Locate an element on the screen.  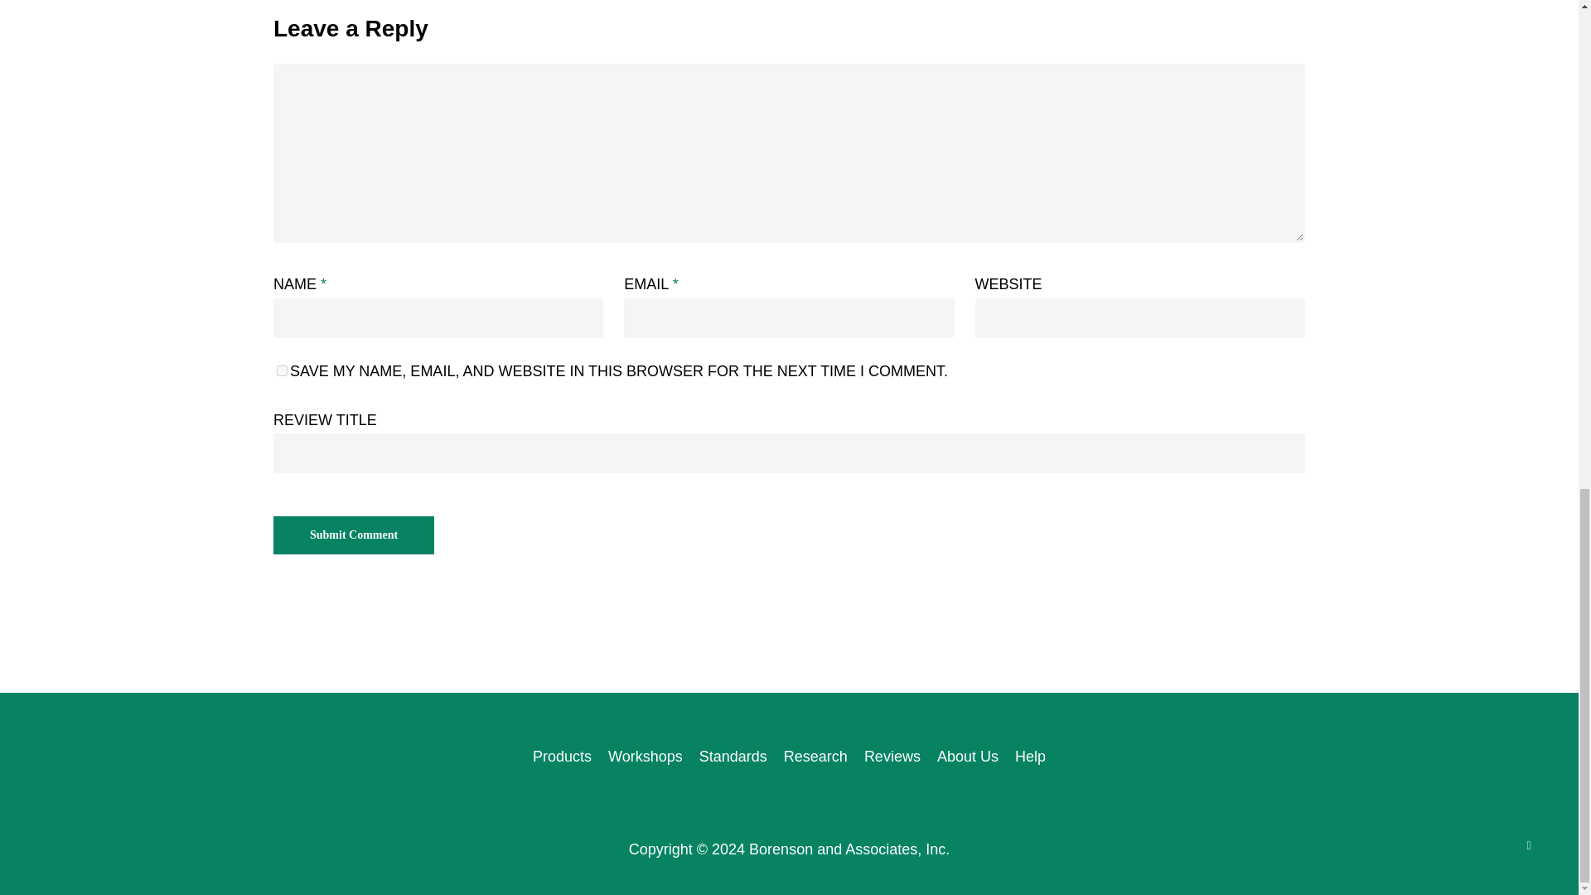
About Us is located at coordinates (968, 757).